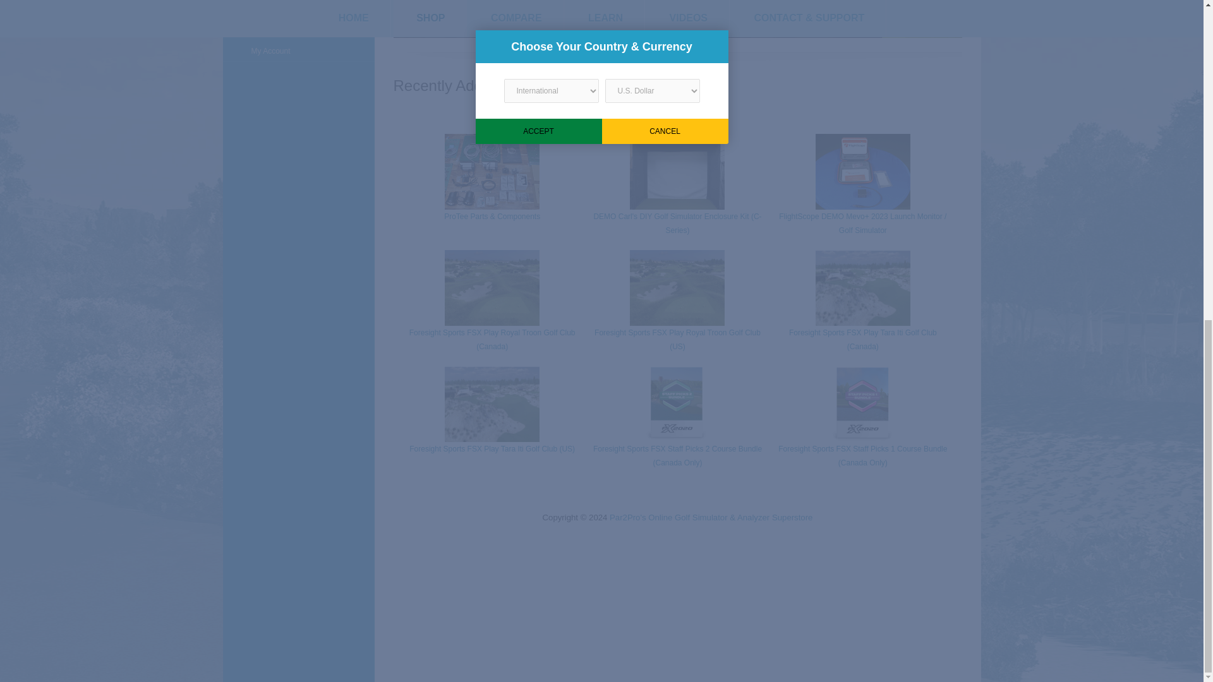  What do you see at coordinates (298, 30) in the screenshot?
I see `Checkout` at bounding box center [298, 30].